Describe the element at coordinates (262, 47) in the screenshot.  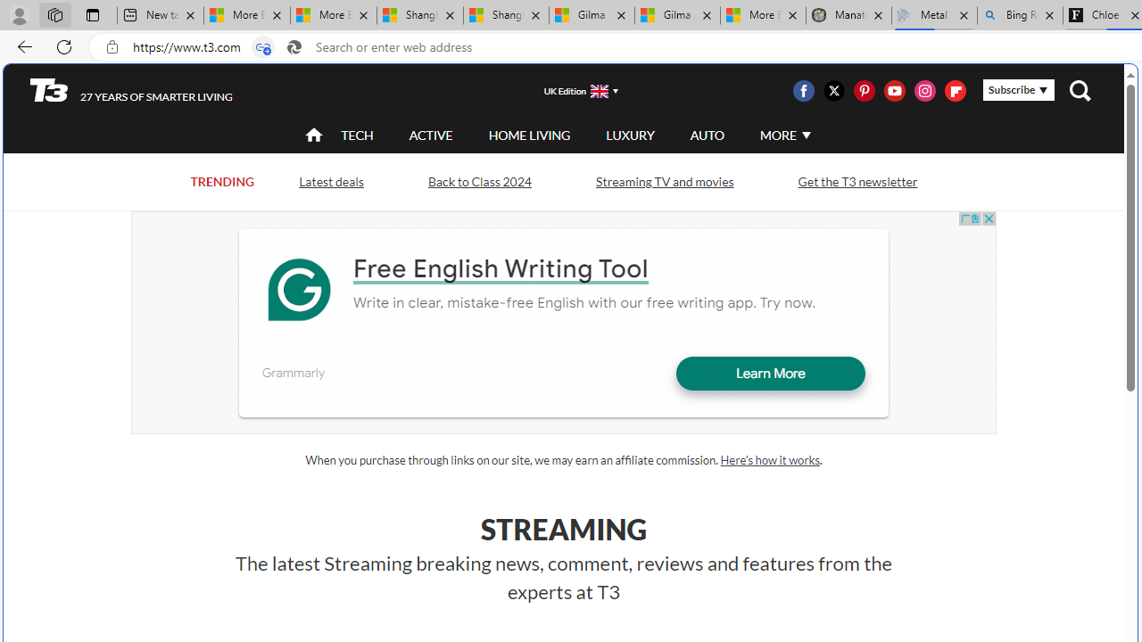
I see `Tabs in split screen` at that location.